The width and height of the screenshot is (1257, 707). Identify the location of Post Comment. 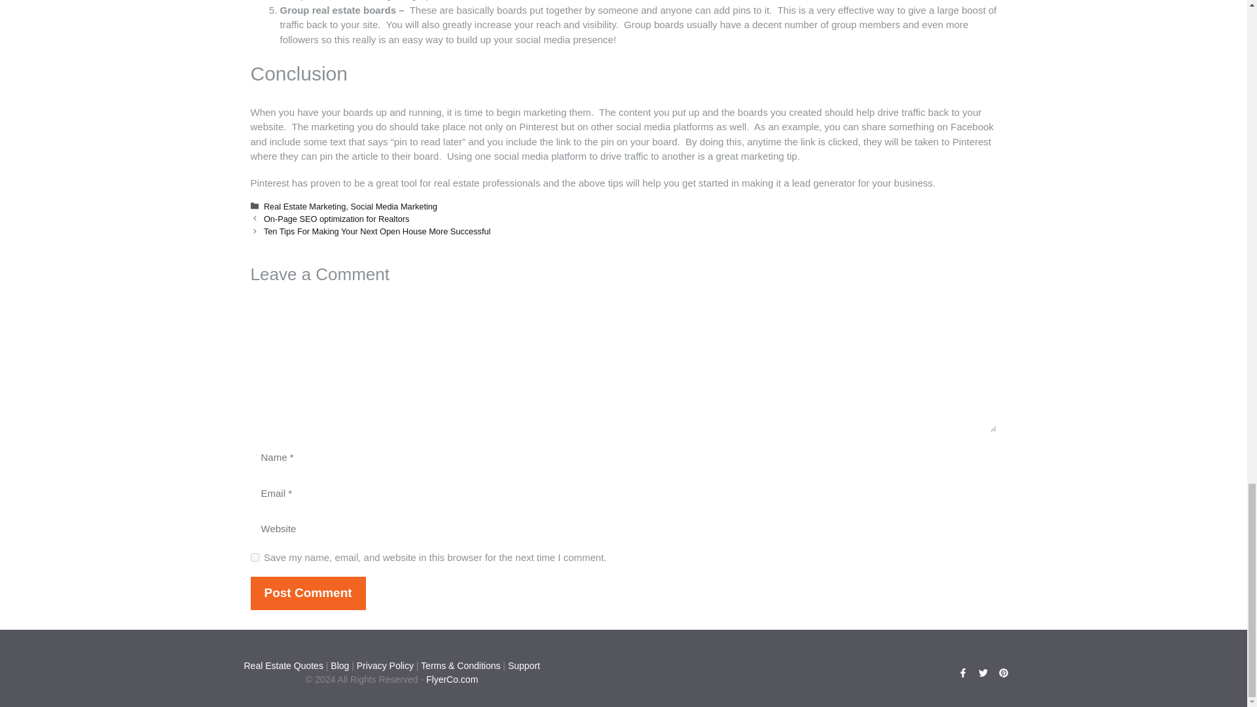
(308, 593).